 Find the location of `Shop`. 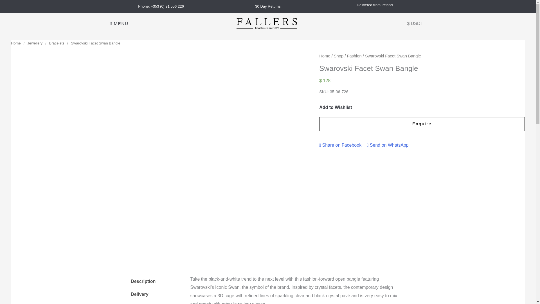

Shop is located at coordinates (339, 56).